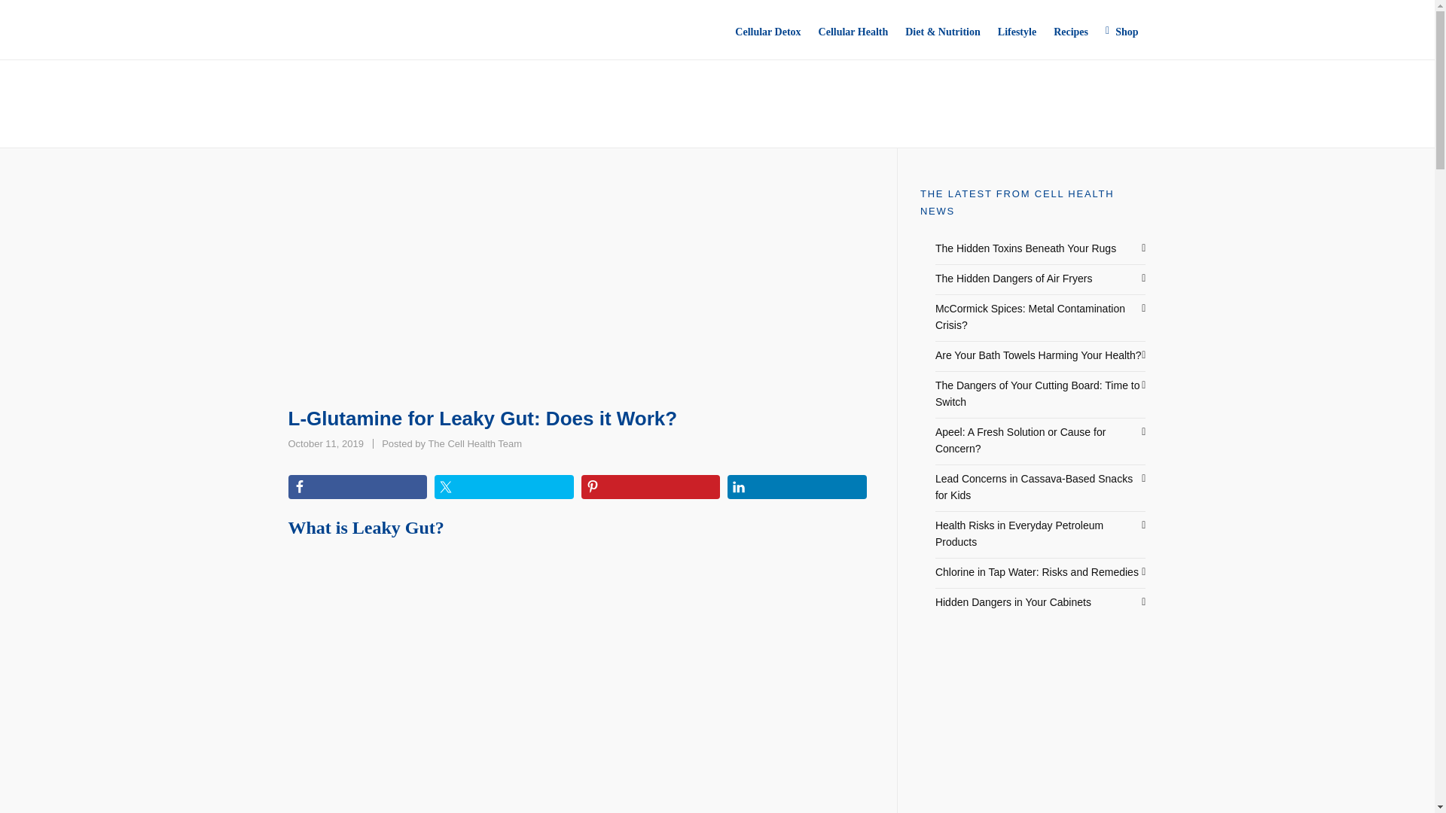  What do you see at coordinates (474, 444) in the screenshot?
I see `The Cell Health Team` at bounding box center [474, 444].